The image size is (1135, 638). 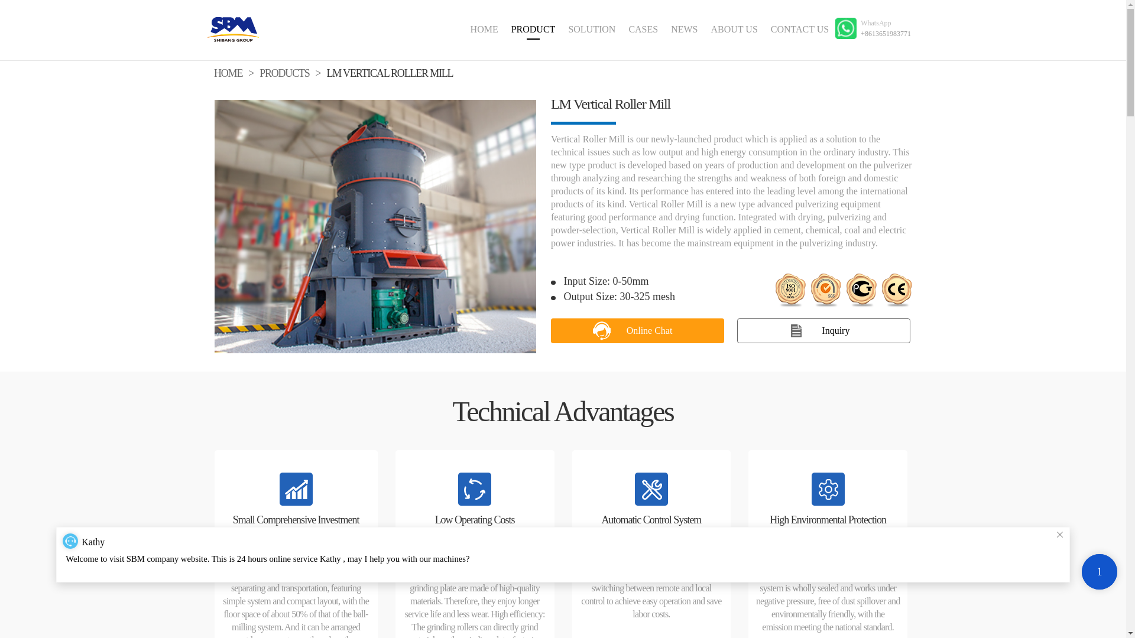 What do you see at coordinates (800, 28) in the screenshot?
I see `CONTACT US` at bounding box center [800, 28].